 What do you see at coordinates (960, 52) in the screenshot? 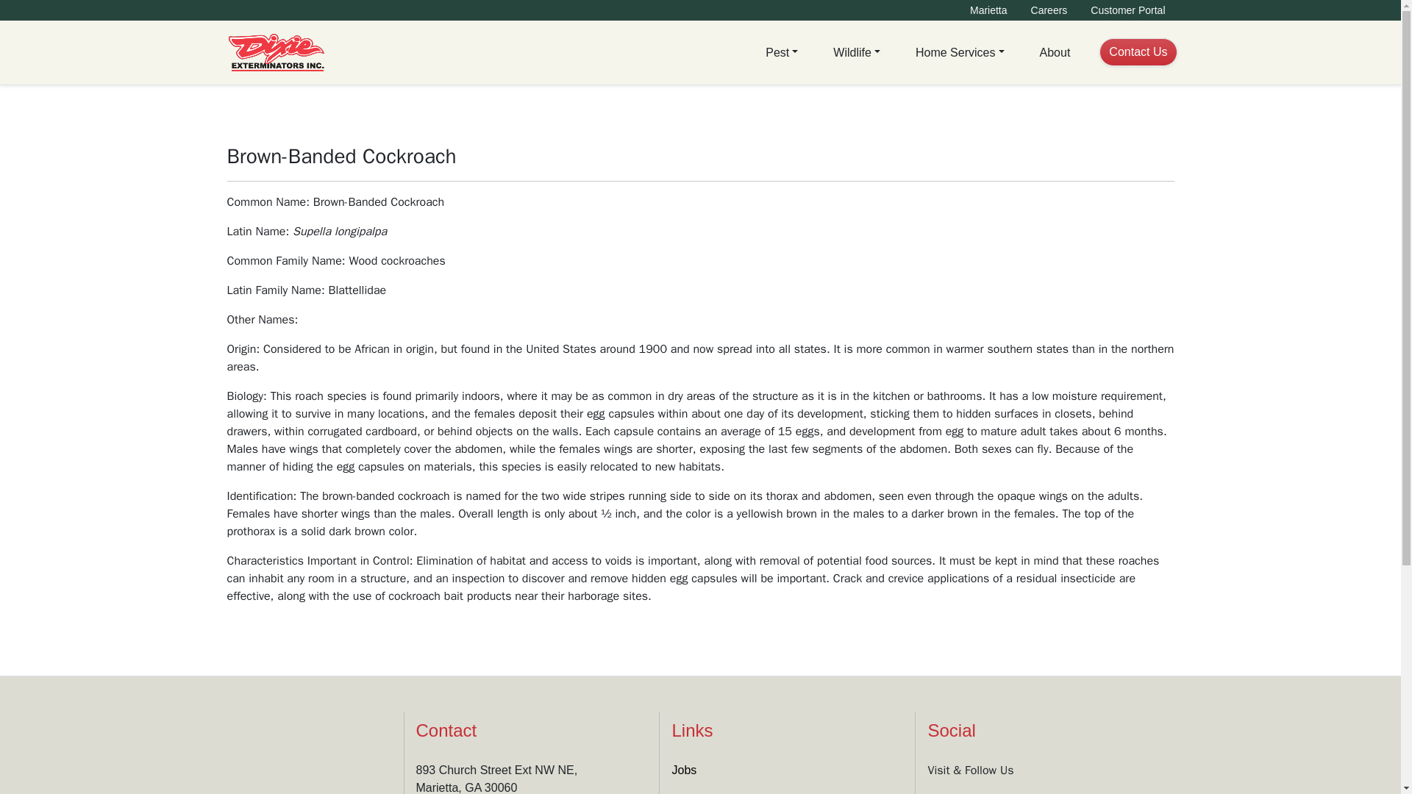
I see `Home Services` at bounding box center [960, 52].